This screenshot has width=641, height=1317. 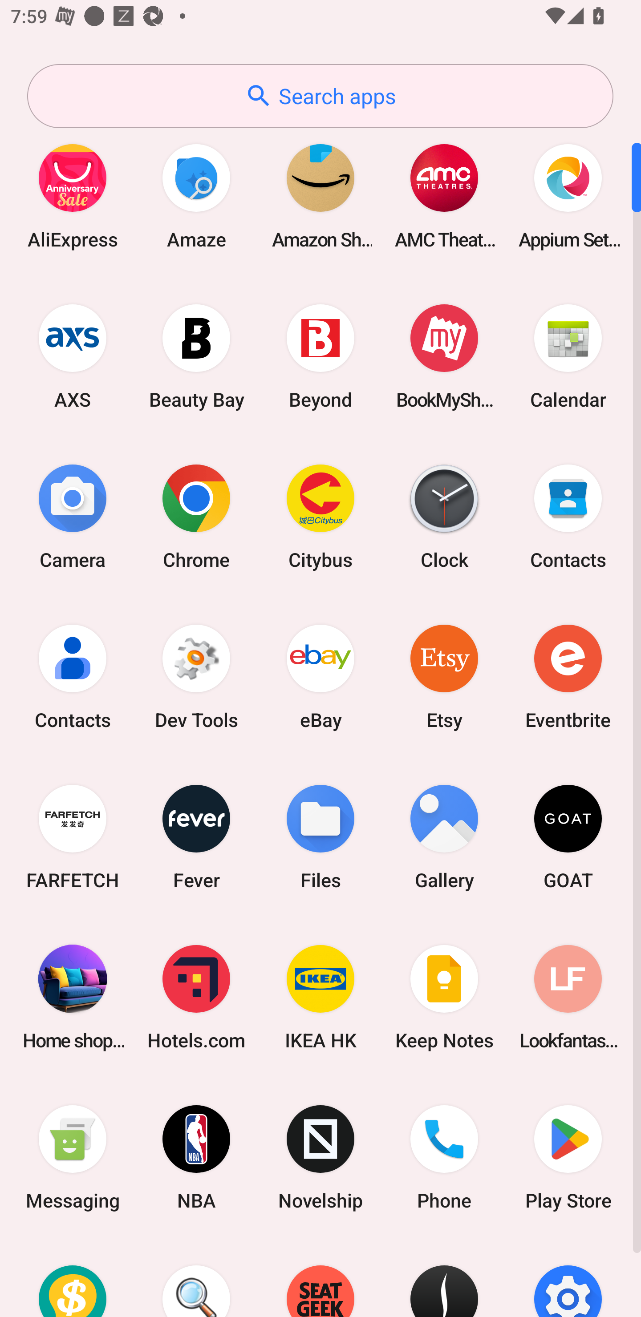 I want to click on Amazon Shopping, so click(x=320, y=196).